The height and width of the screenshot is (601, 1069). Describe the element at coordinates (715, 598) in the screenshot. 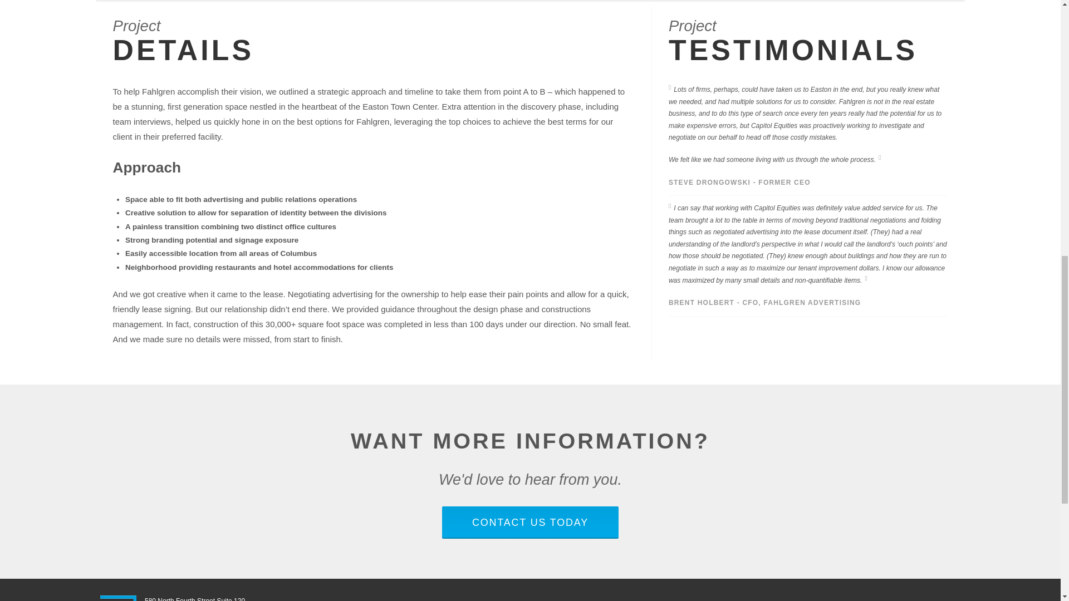

I see `OUR DIFFERENCE` at that location.